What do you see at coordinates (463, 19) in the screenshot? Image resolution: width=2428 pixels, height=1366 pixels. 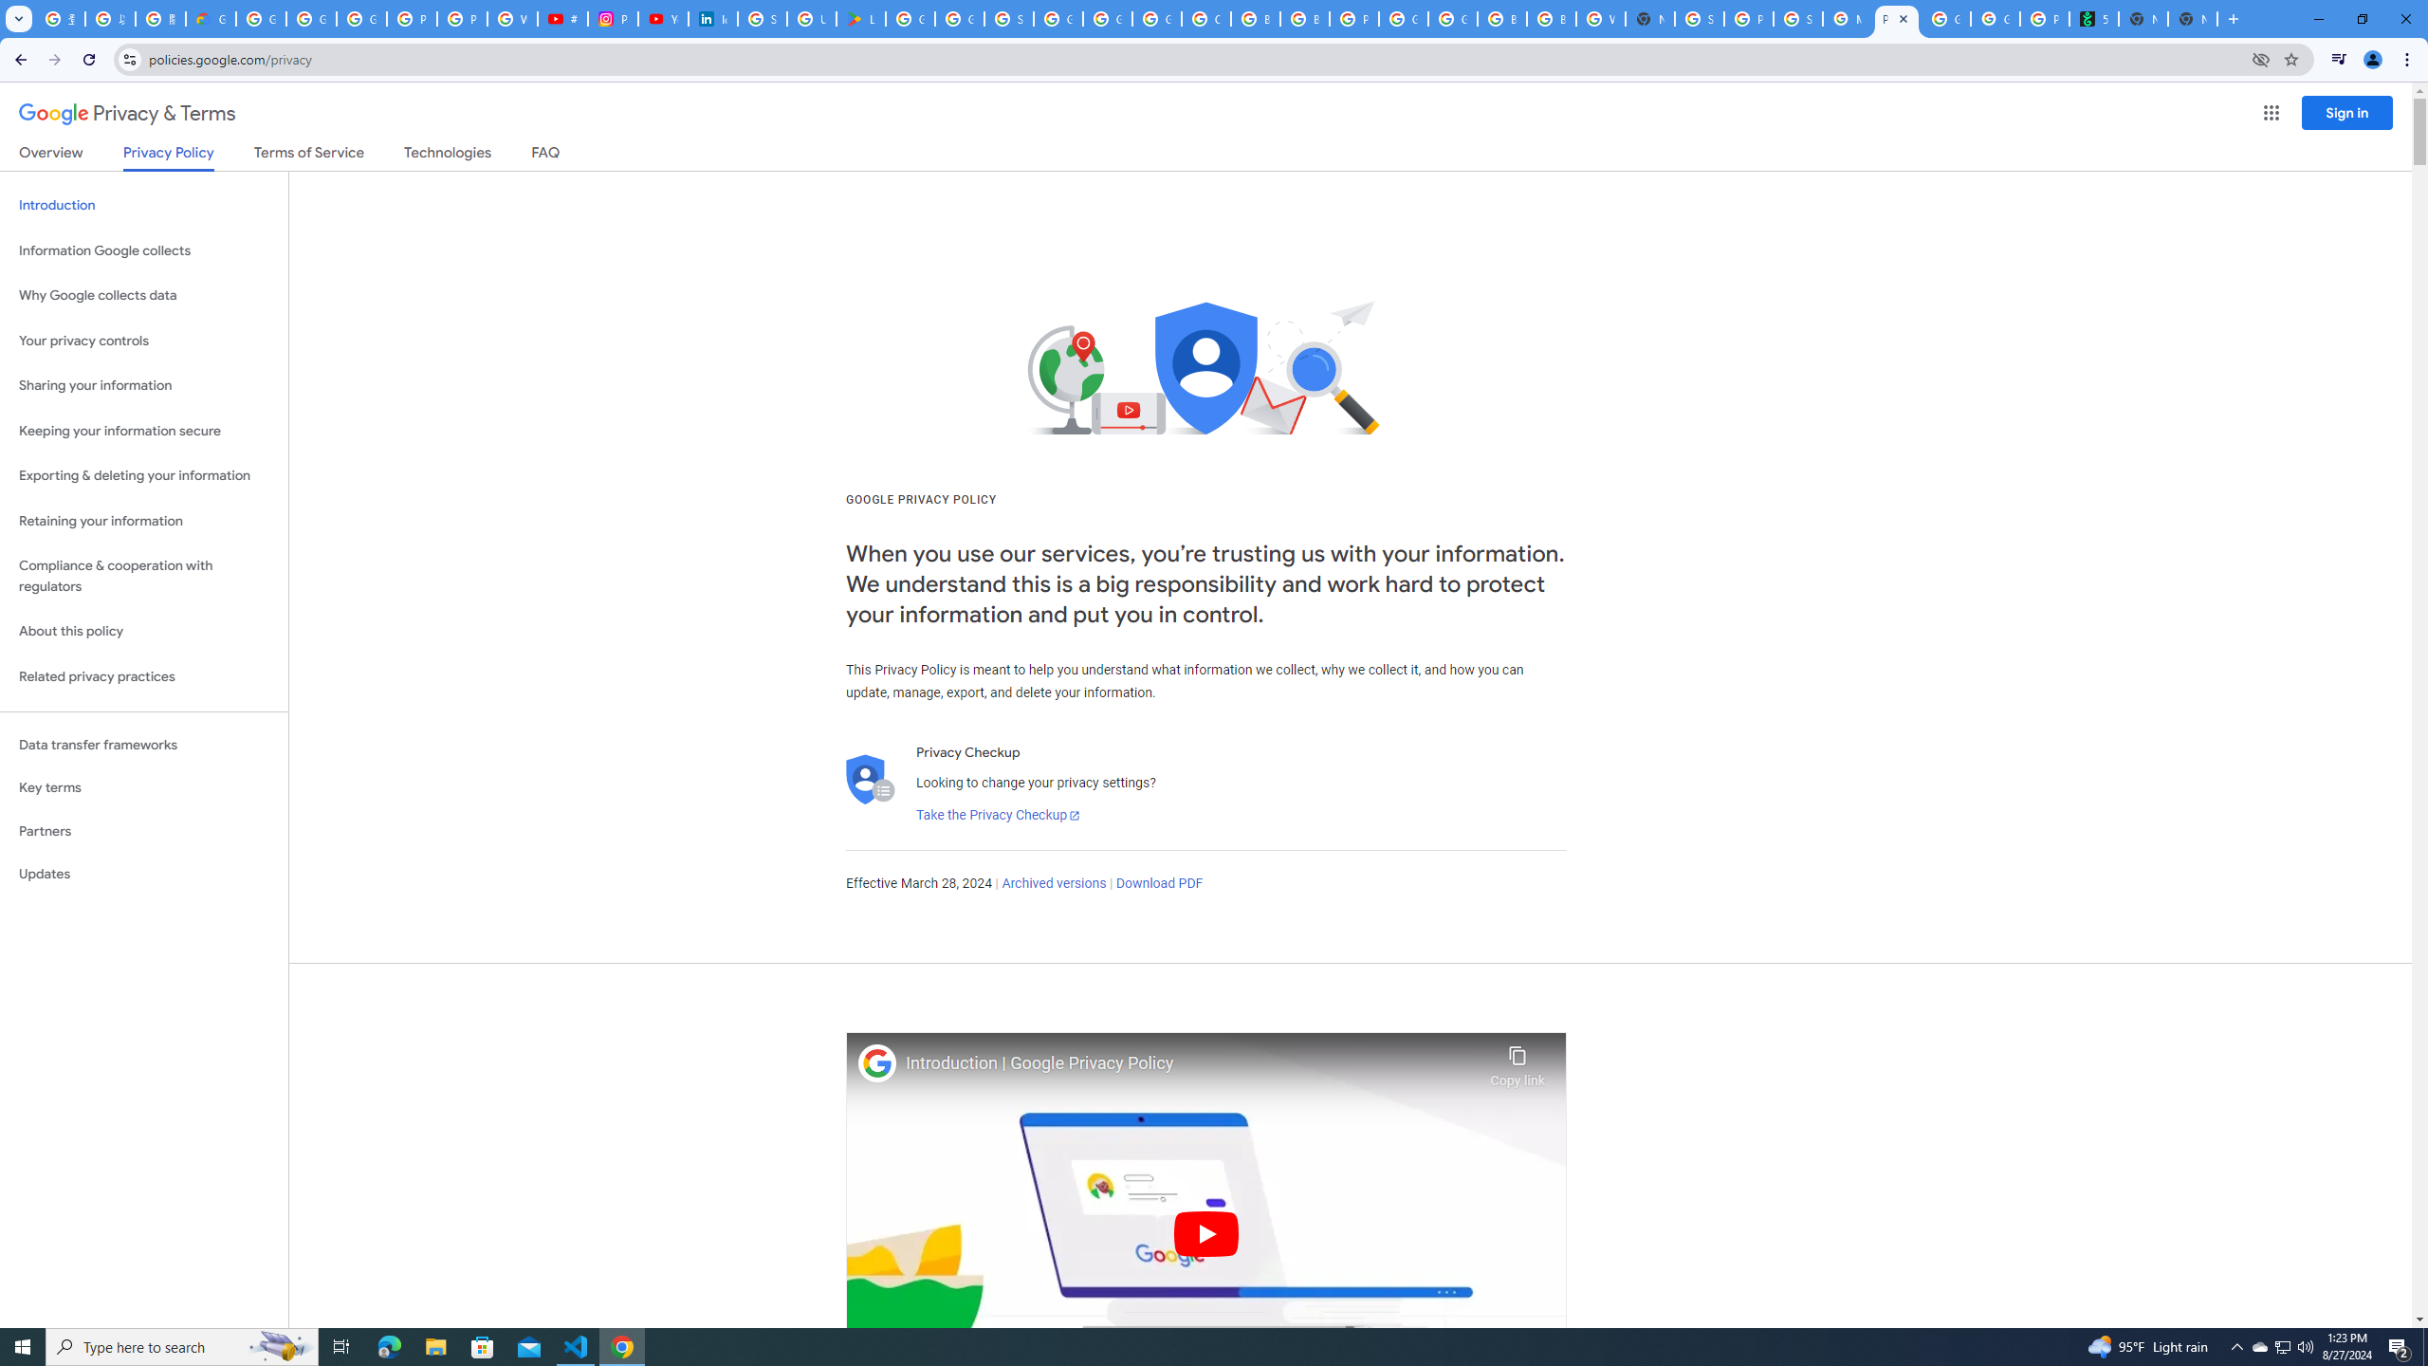 I see `Privacy Help Center - Policies Help` at bounding box center [463, 19].